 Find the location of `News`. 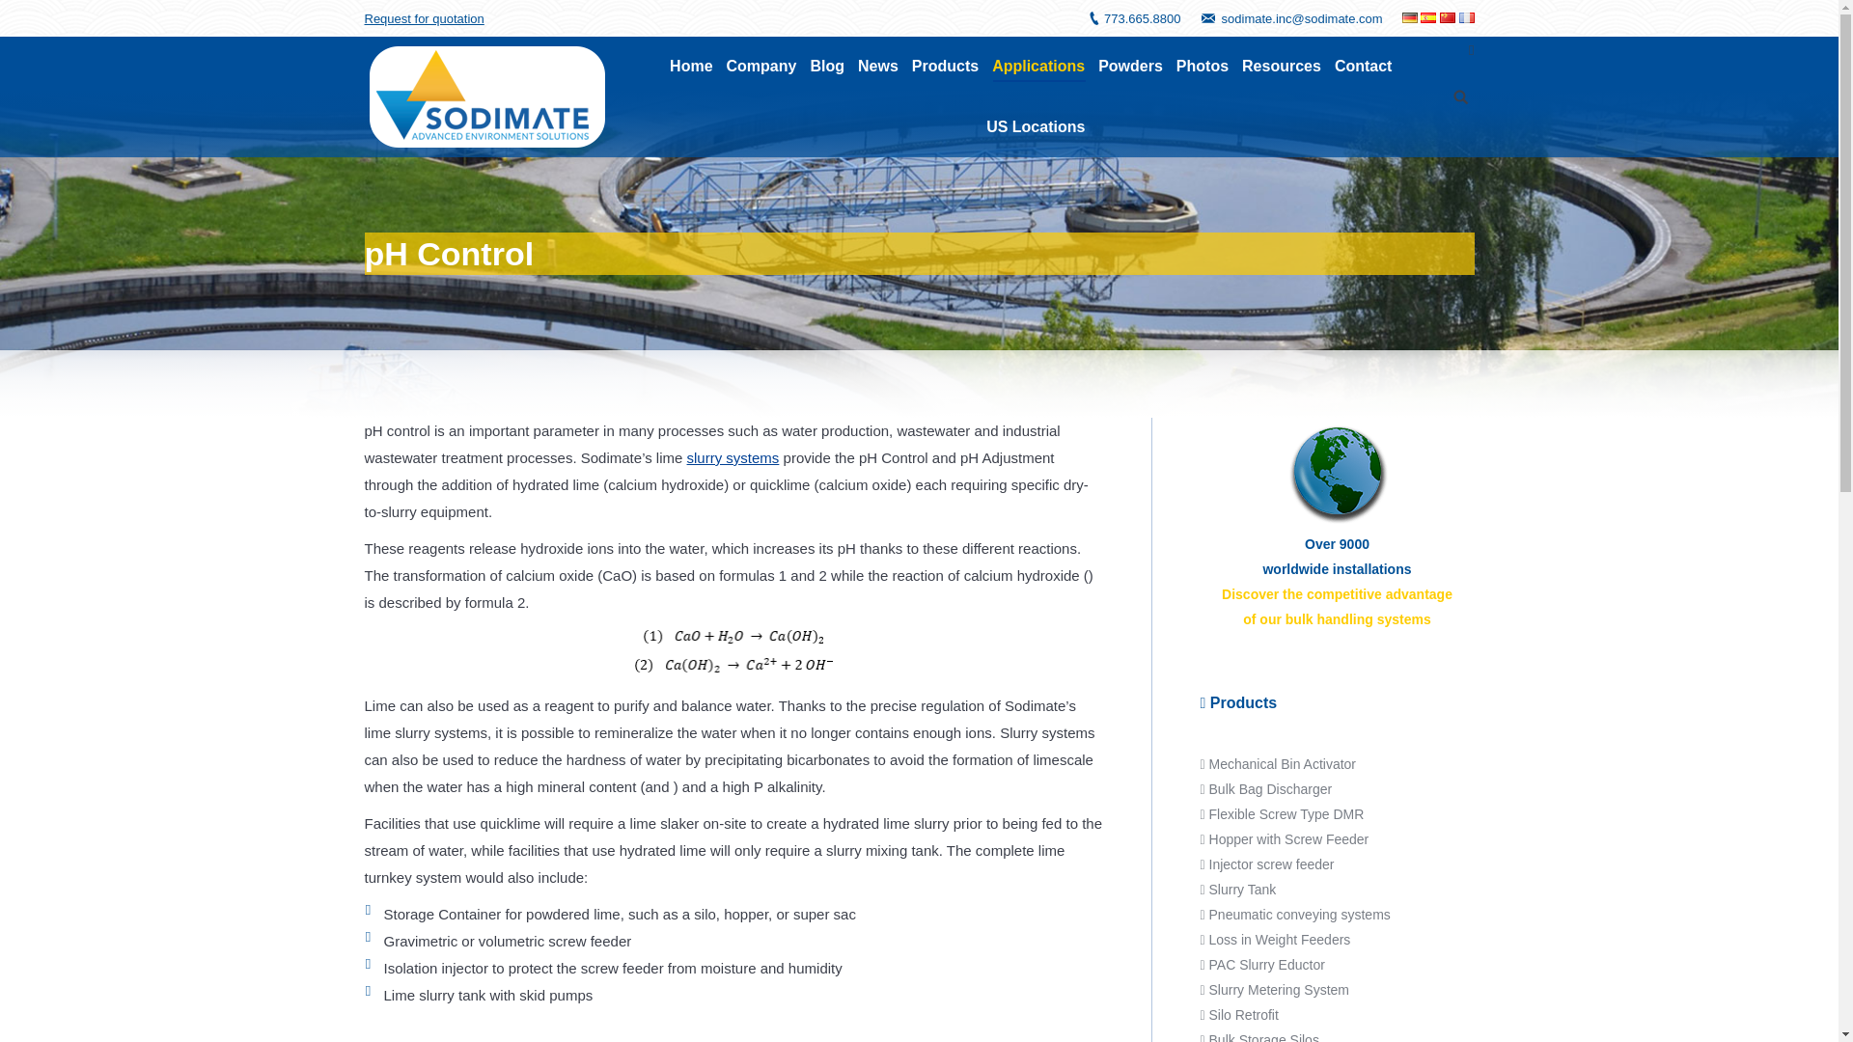

News is located at coordinates (878, 67).